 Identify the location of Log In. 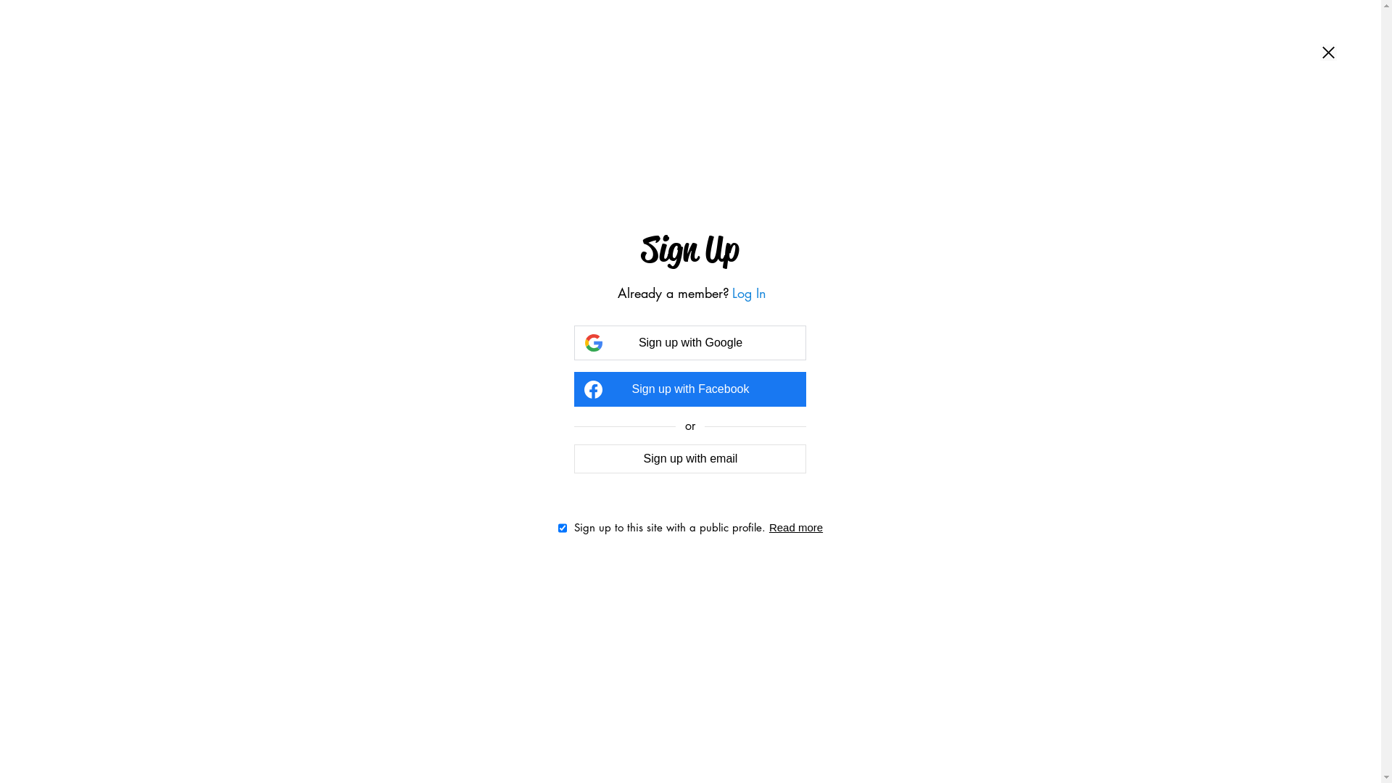
(749, 293).